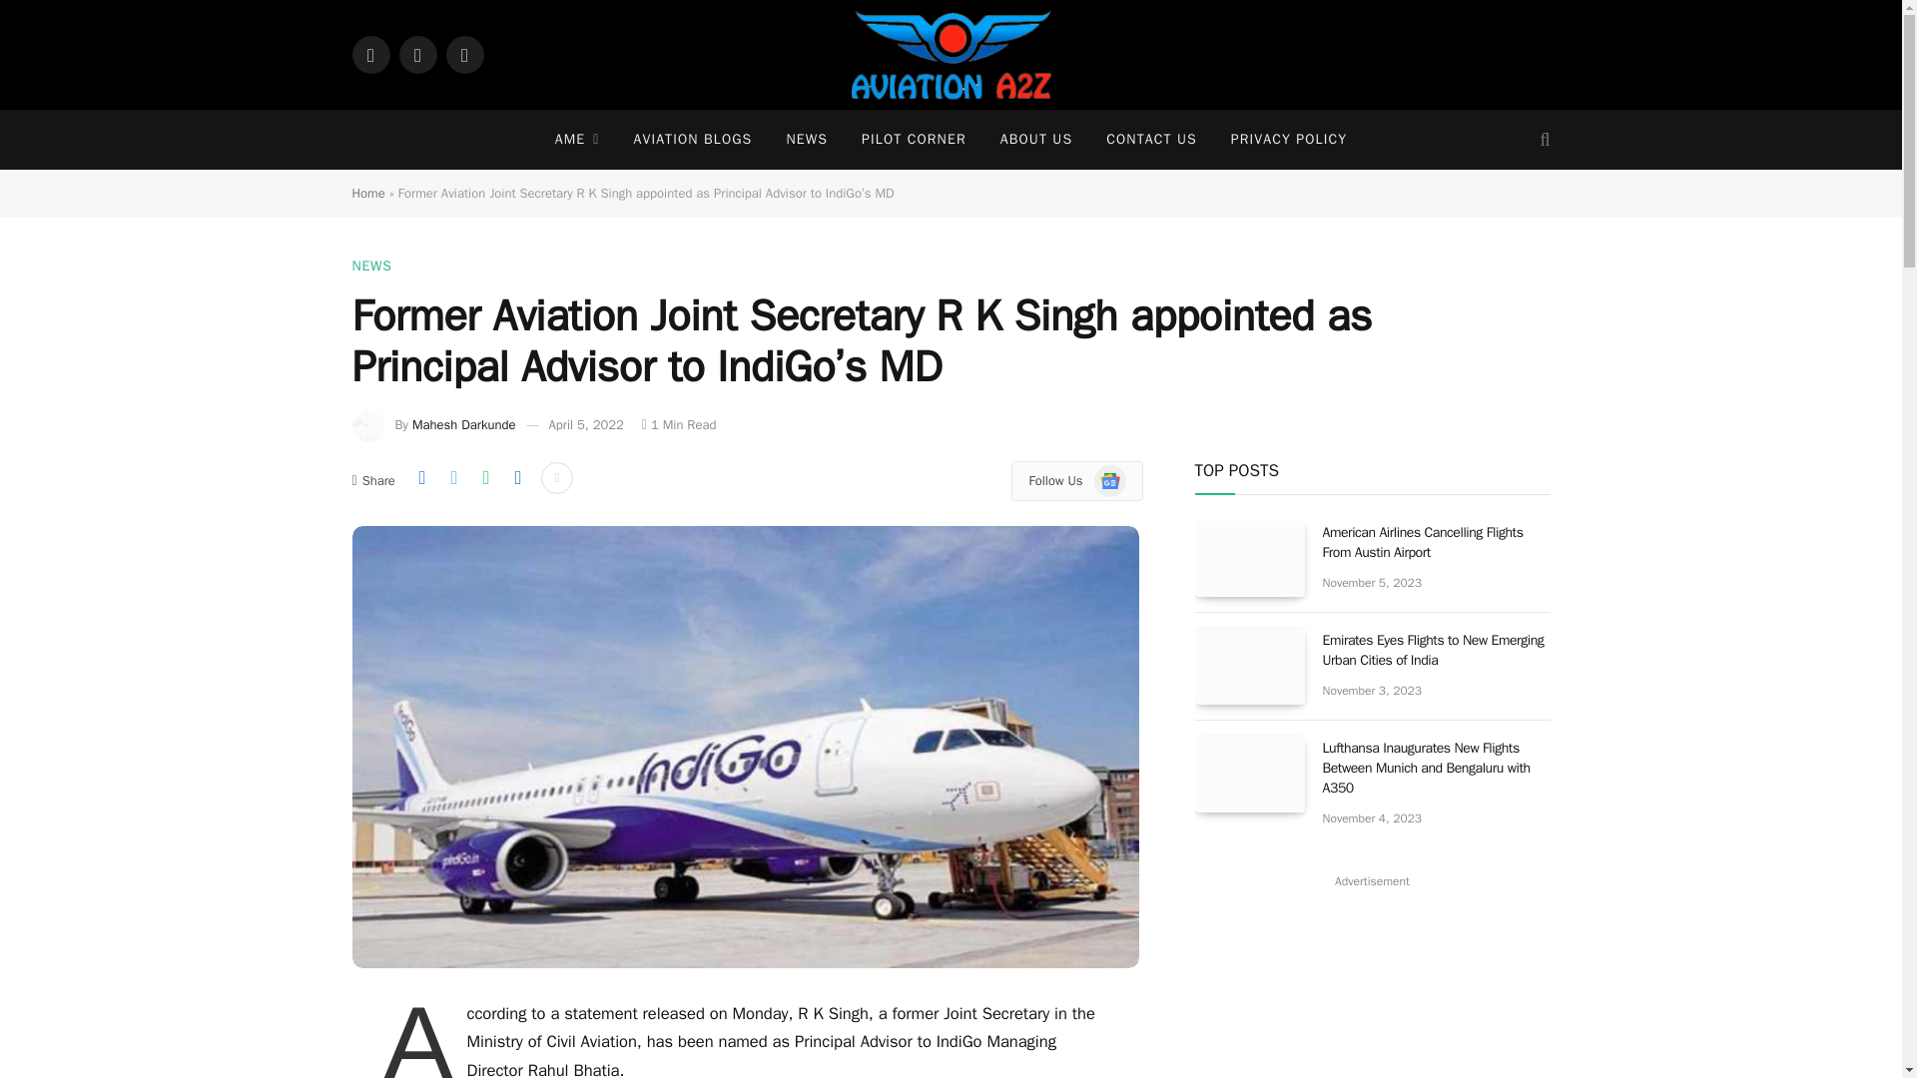 This screenshot has width=1917, height=1078. What do you see at coordinates (557, 477) in the screenshot?
I see `Show More Social Sharing` at bounding box center [557, 477].